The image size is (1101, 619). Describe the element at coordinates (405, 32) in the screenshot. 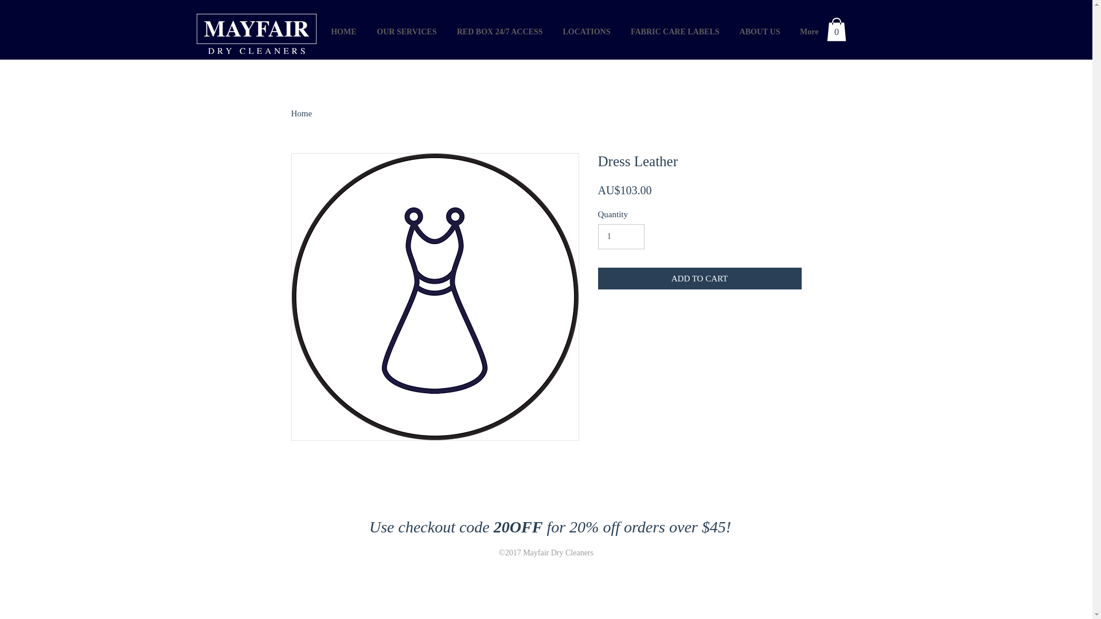

I see `OUR SERVICES` at that location.